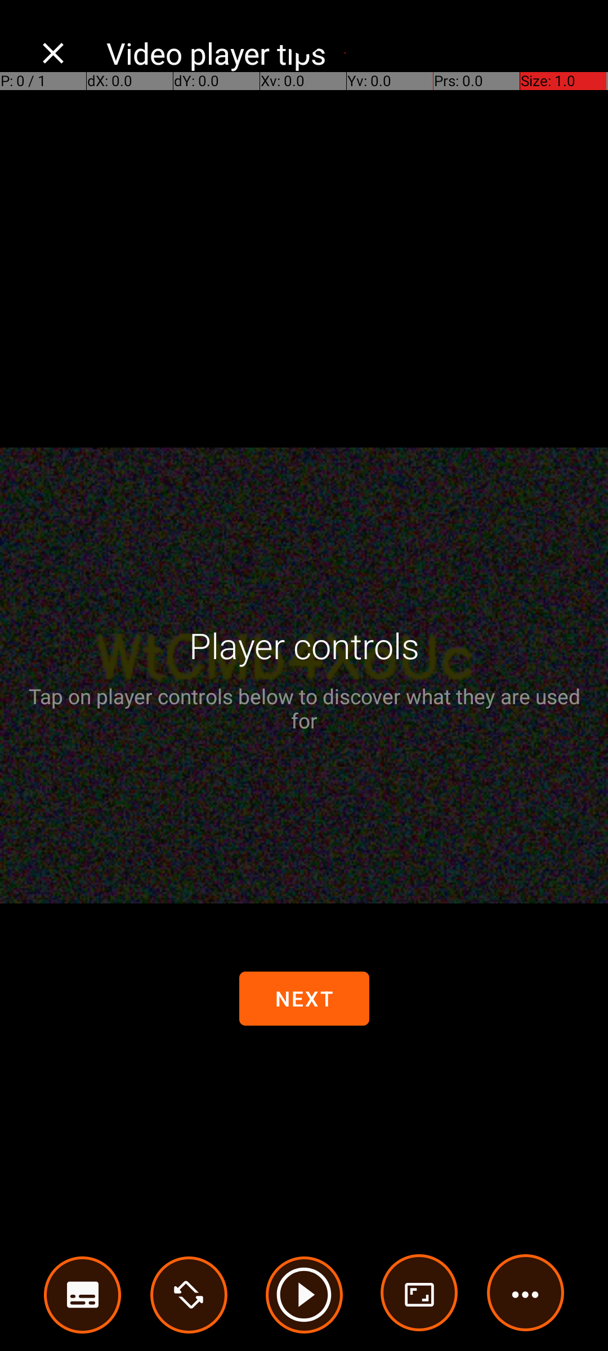 This screenshot has width=608, height=1351. What do you see at coordinates (304, 675) in the screenshot?
I see `Video player. Tap to show controls. Tap the back button to hide them` at bounding box center [304, 675].